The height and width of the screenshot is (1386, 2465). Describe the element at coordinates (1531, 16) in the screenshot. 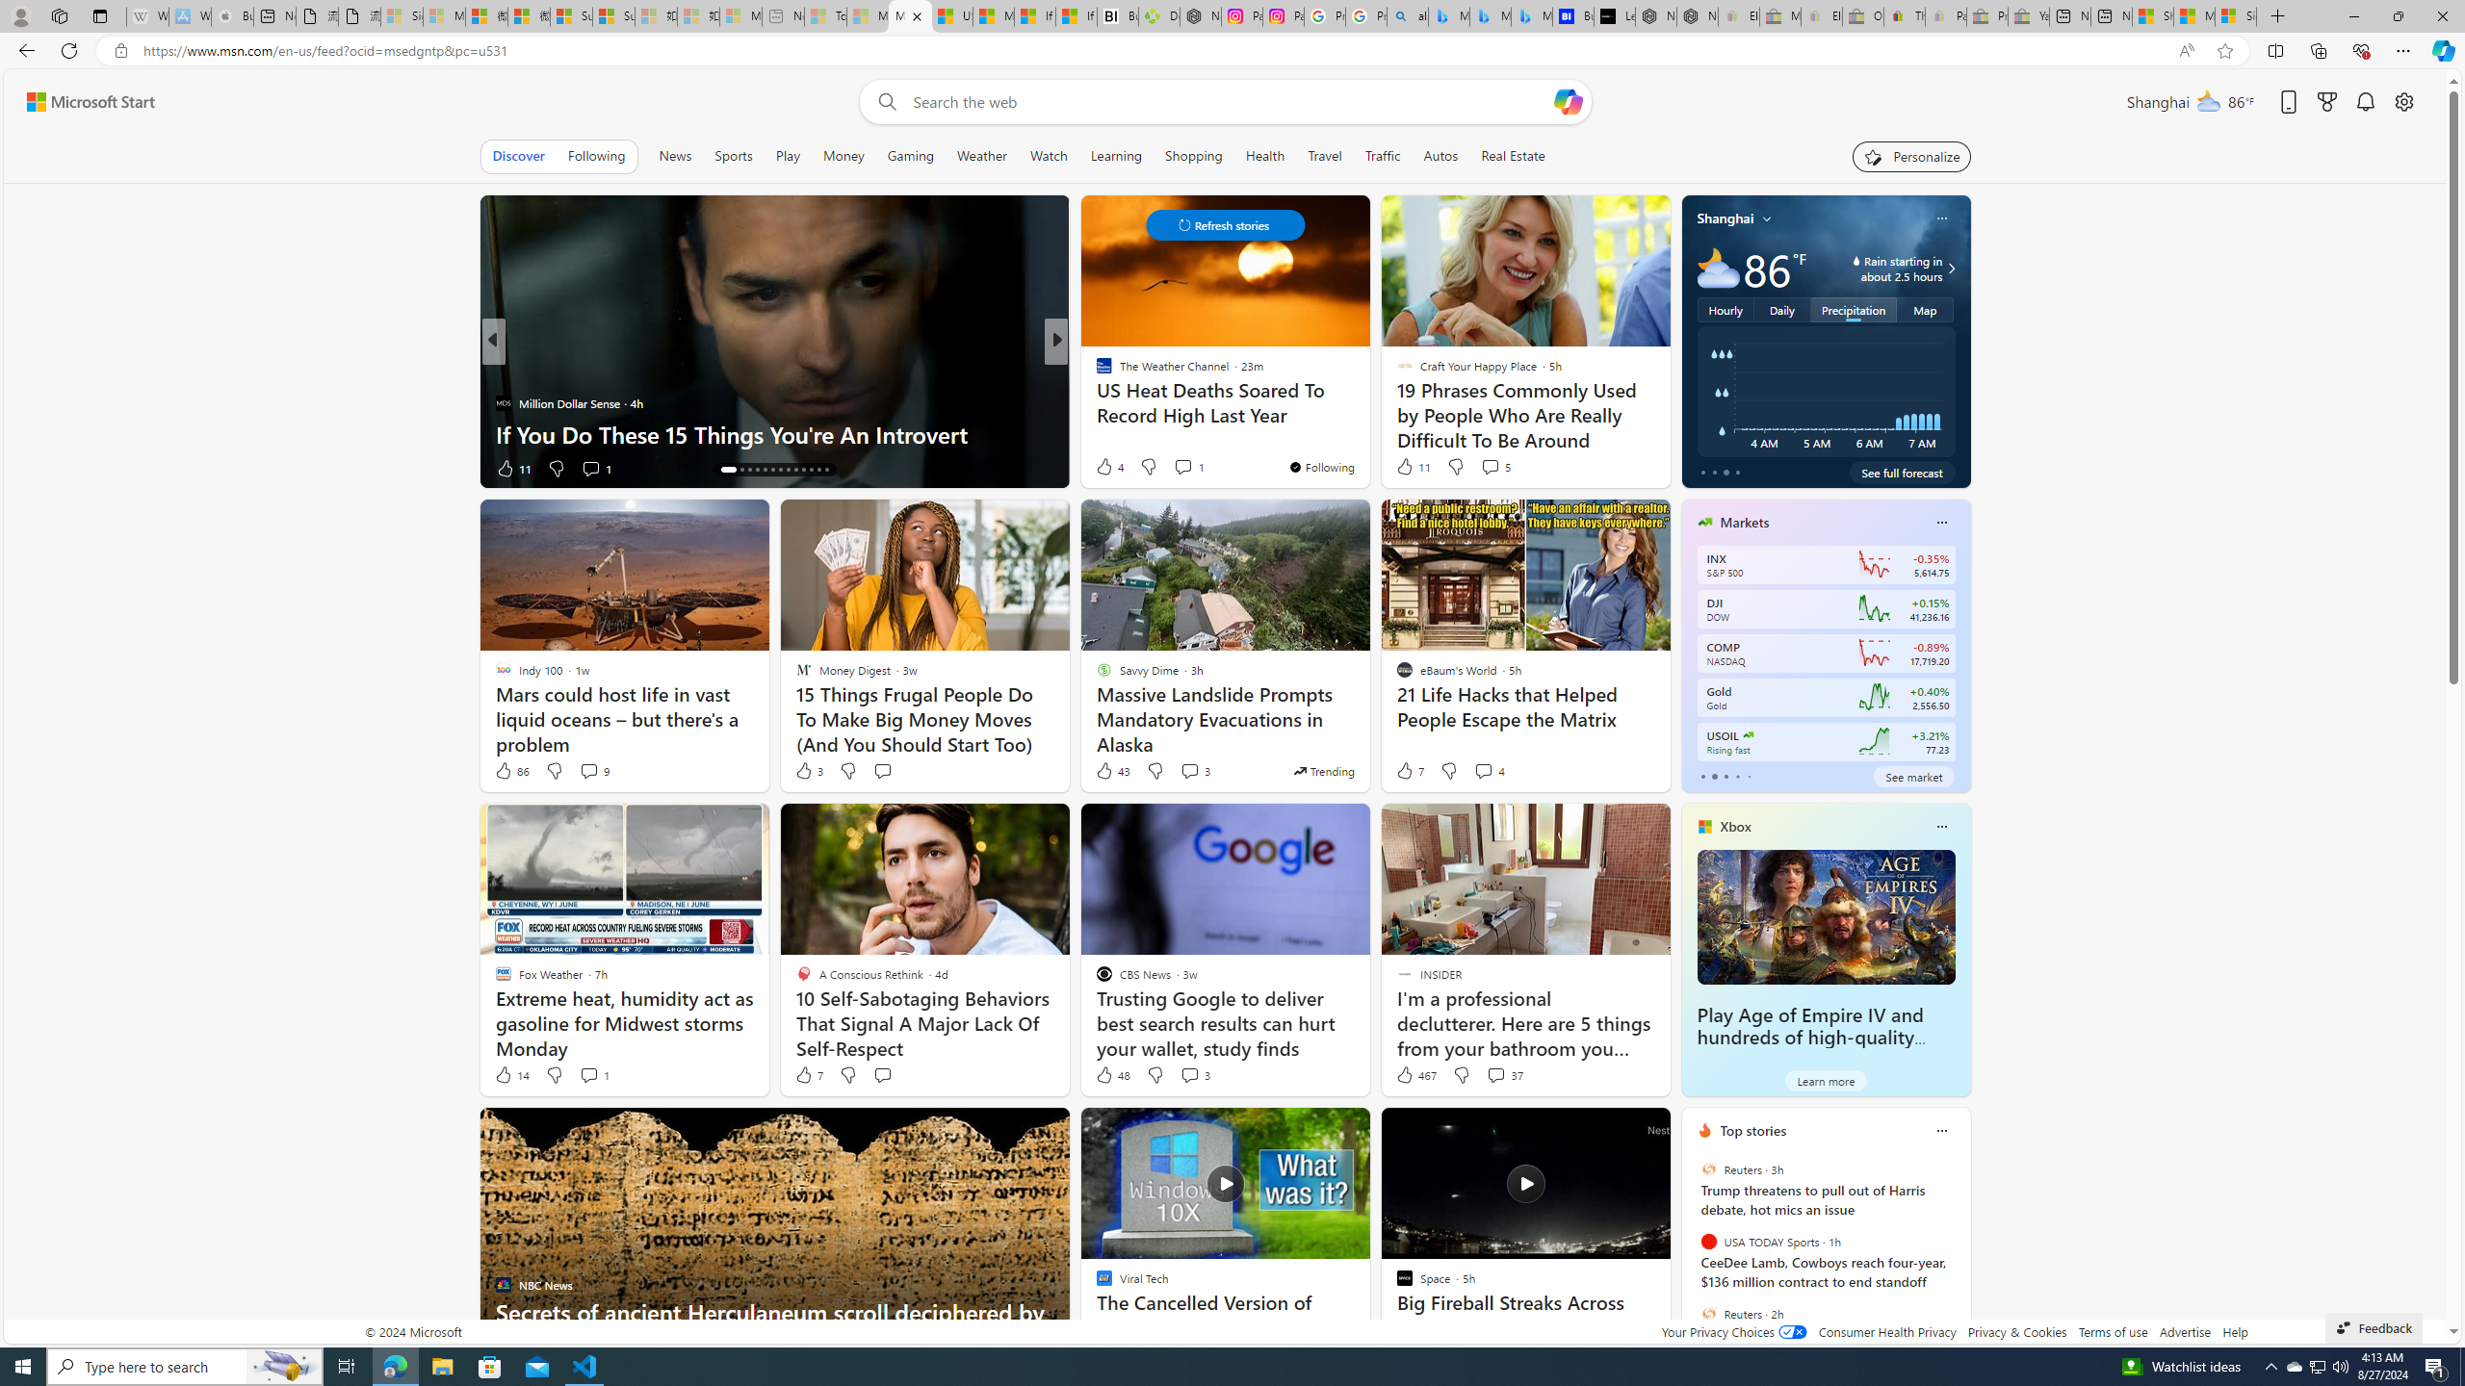

I see `Microsoft Bing Travel - Shangri-La Hotel Bangkok` at that location.